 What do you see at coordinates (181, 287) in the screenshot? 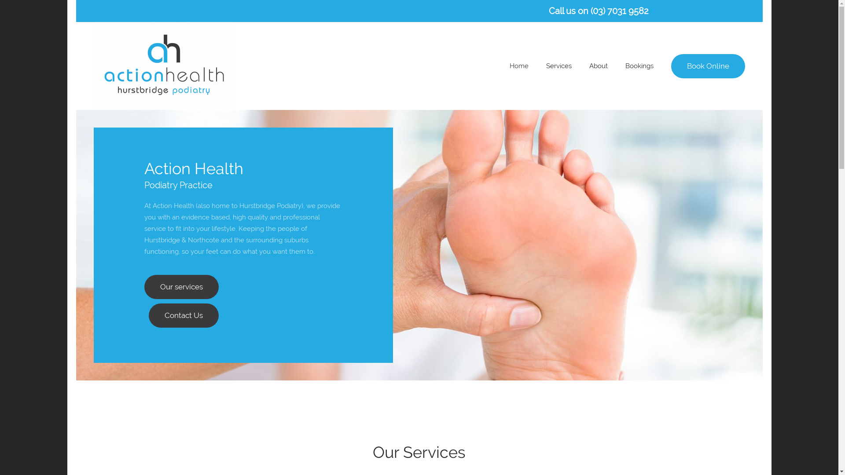
I see `Our services` at bounding box center [181, 287].